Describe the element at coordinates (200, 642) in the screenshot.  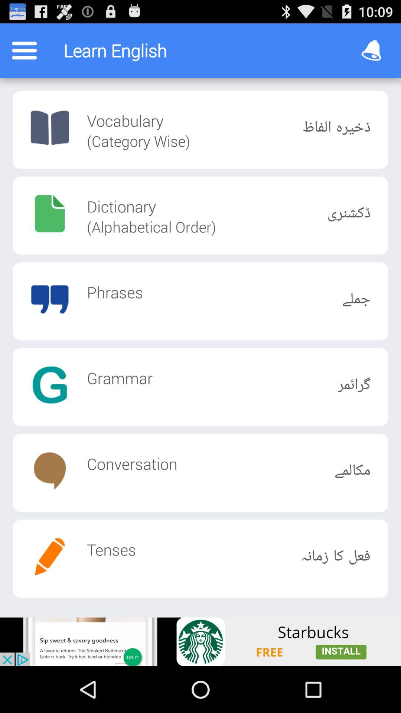
I see `add option` at that location.